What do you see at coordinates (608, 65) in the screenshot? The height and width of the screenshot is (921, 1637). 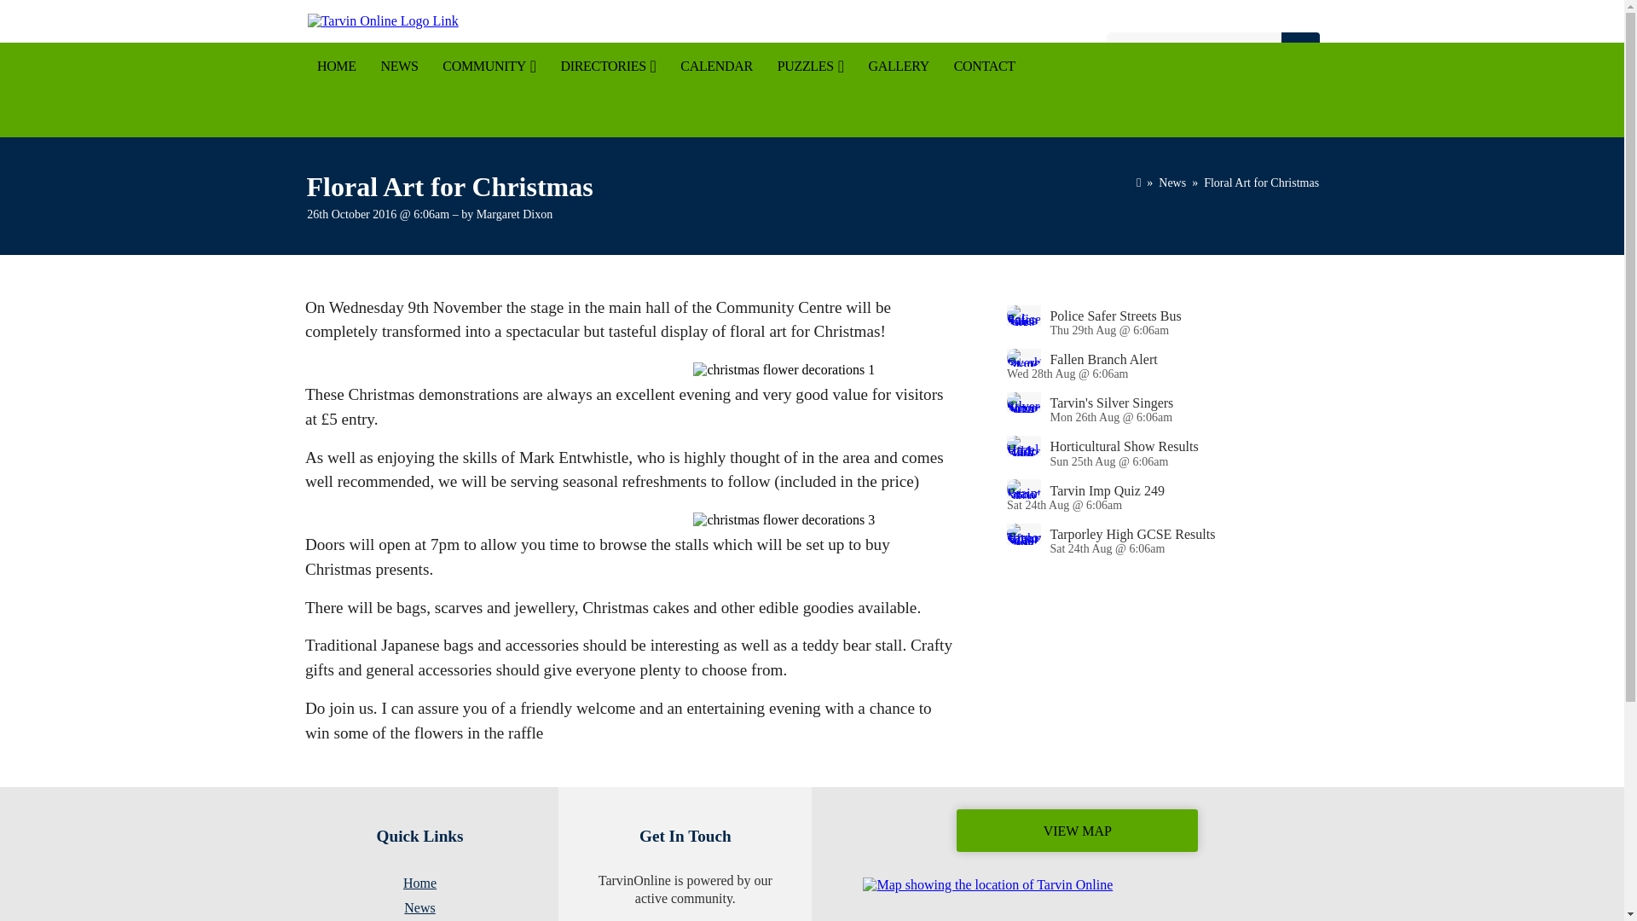 I see `DIRECTORIES` at bounding box center [608, 65].